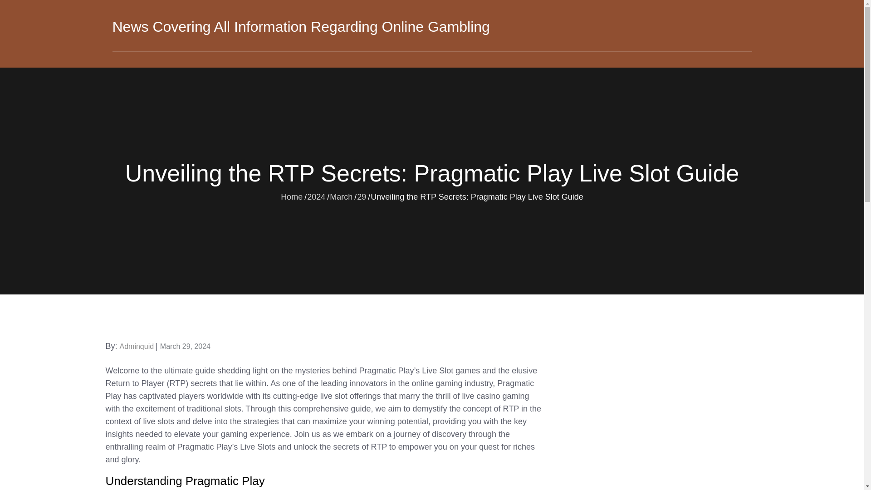 This screenshot has width=871, height=490. Describe the element at coordinates (185, 346) in the screenshot. I see `March 29, 2024` at that location.